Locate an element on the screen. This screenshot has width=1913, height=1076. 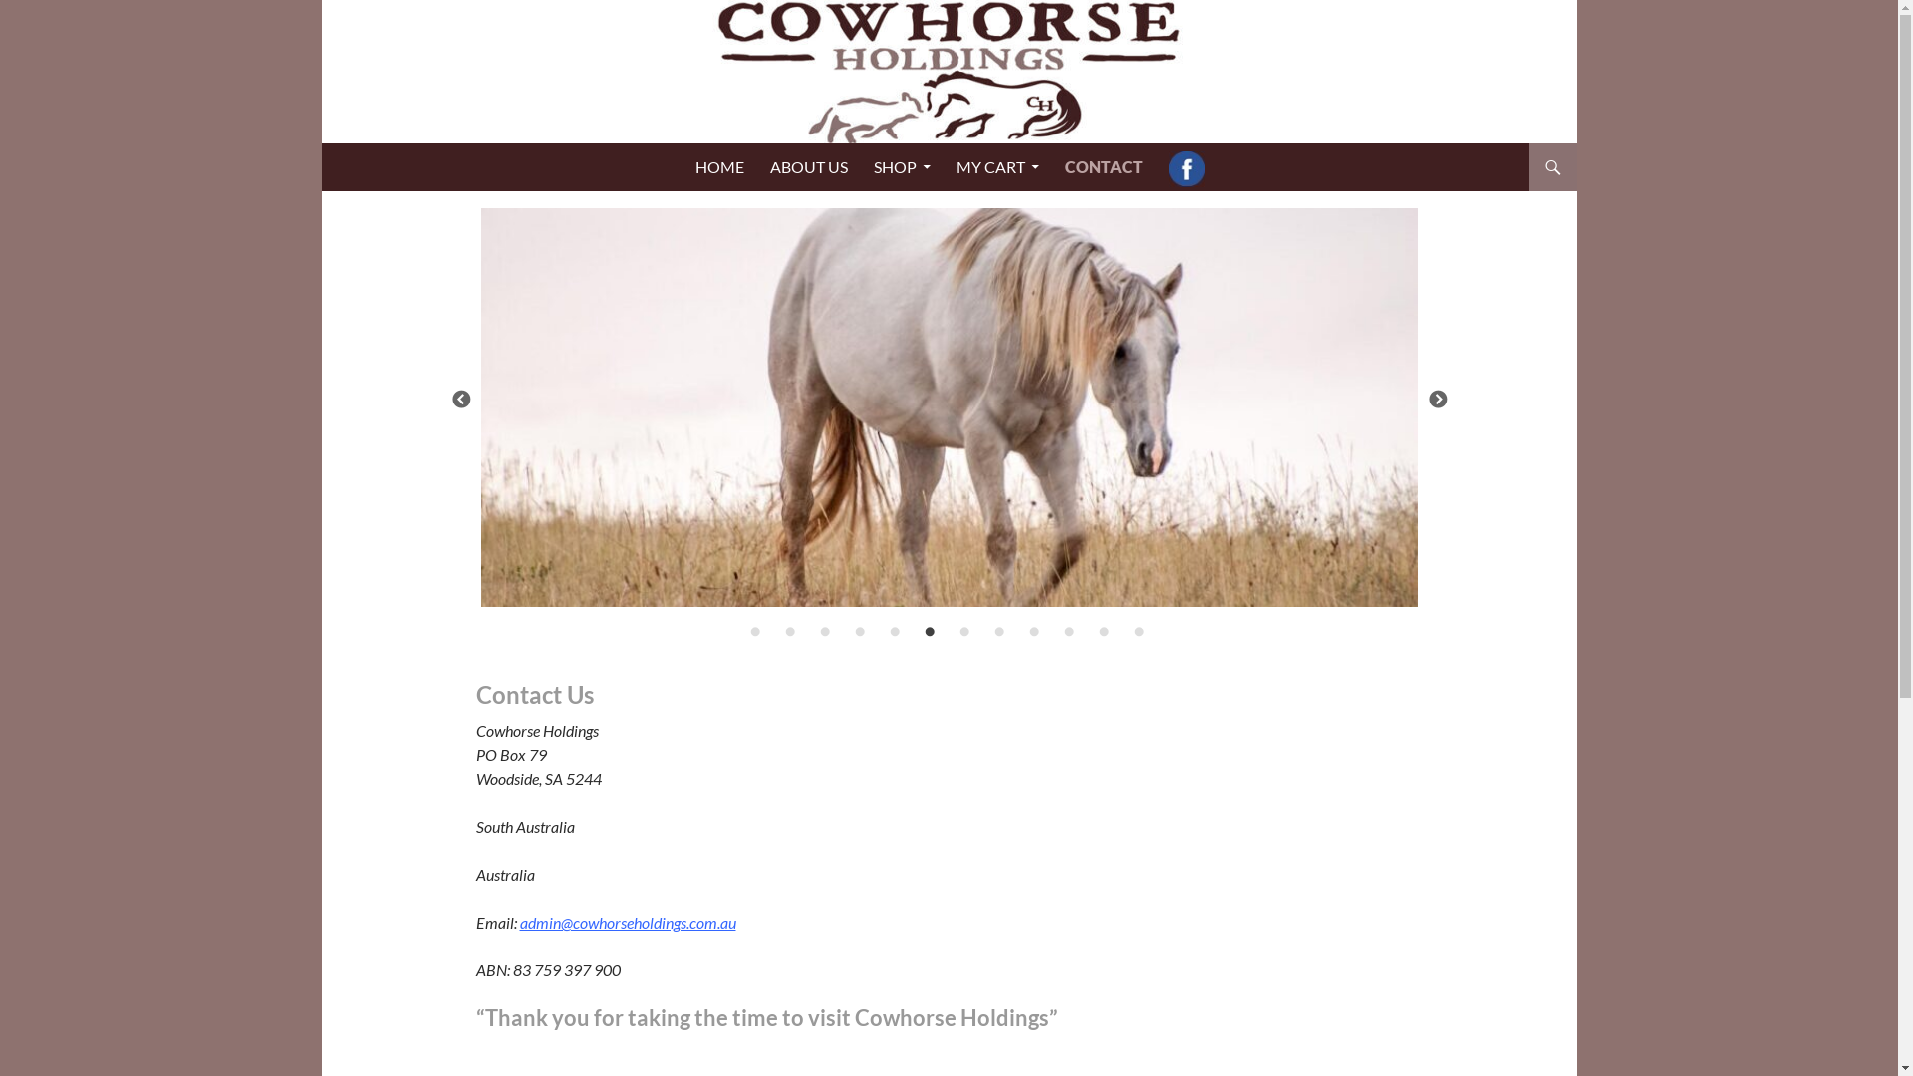
12 is located at coordinates (1138, 633).